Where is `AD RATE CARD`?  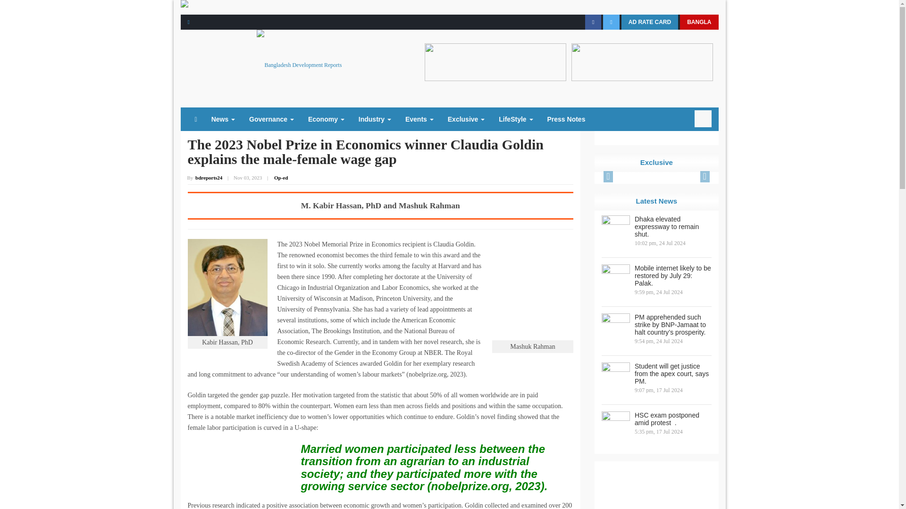
AD RATE CARD is located at coordinates (649, 22).